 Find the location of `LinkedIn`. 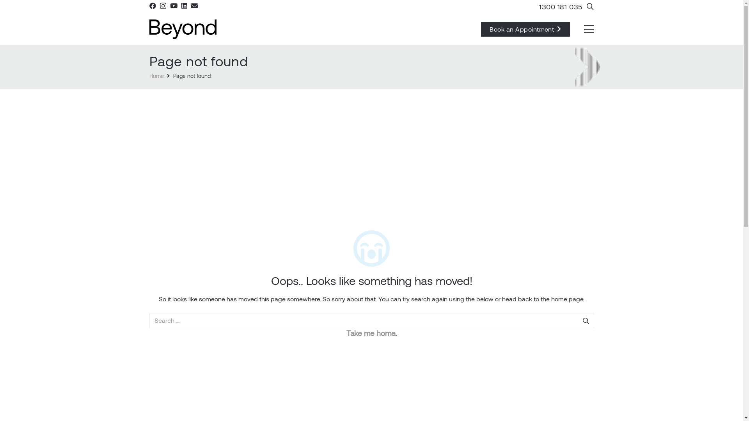

LinkedIn is located at coordinates (184, 5).